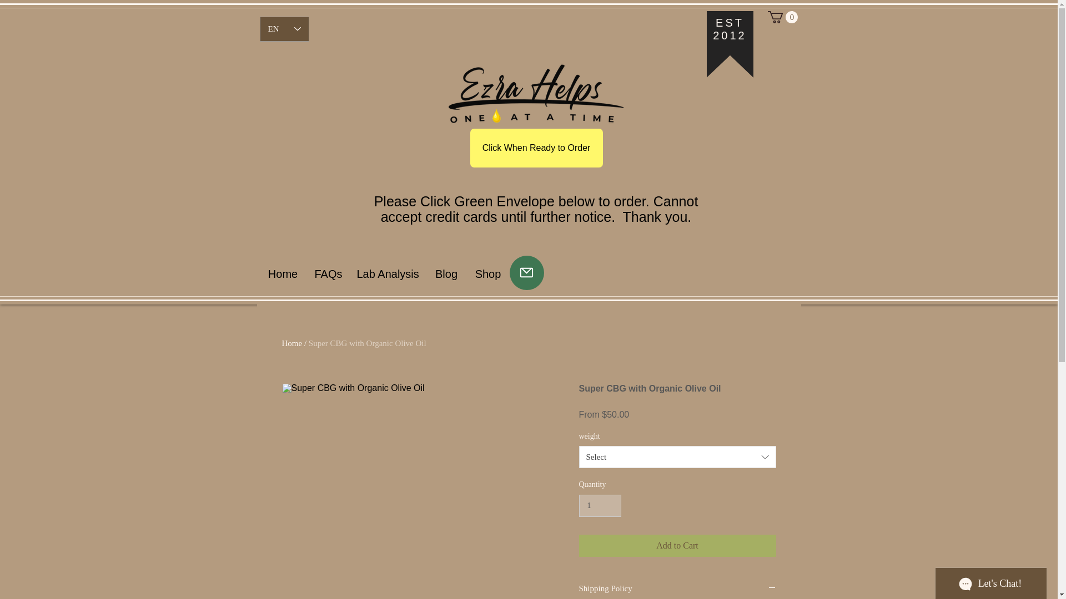 The image size is (1066, 599). What do you see at coordinates (677, 456) in the screenshot?
I see `Select` at bounding box center [677, 456].